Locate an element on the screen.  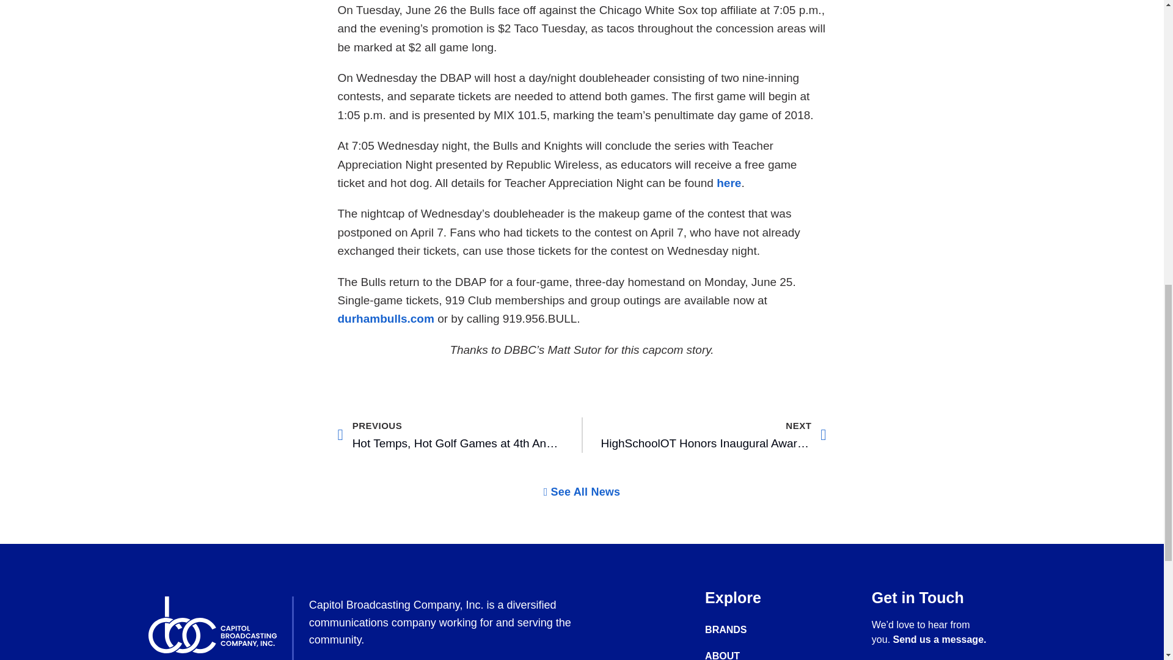
BRANDS is located at coordinates (747, 629).